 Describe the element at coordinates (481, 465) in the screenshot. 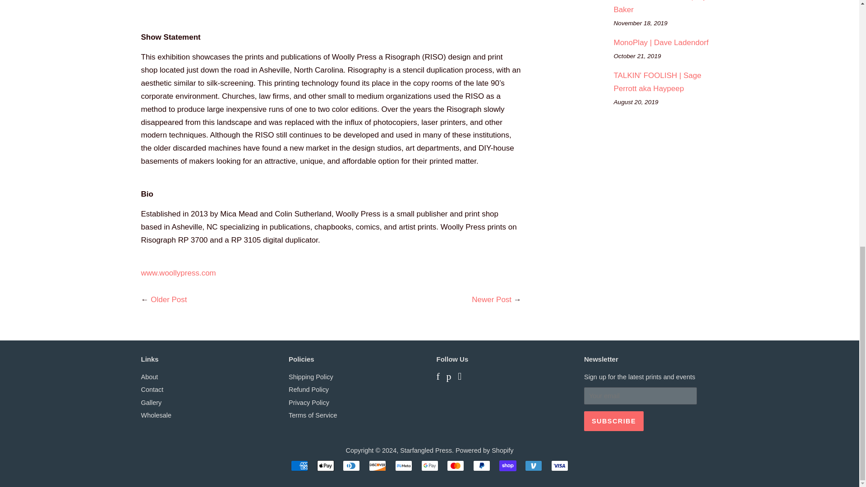

I see `PayPal` at that location.